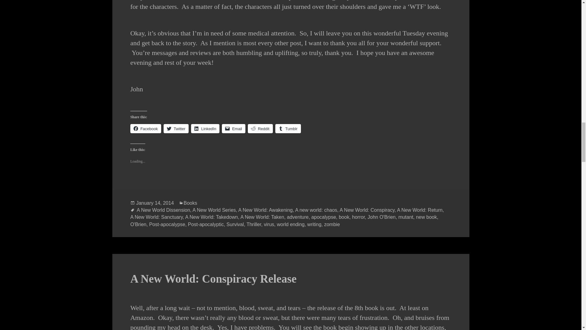 The image size is (586, 330). I want to click on Click to share on LinkedIn, so click(205, 129).